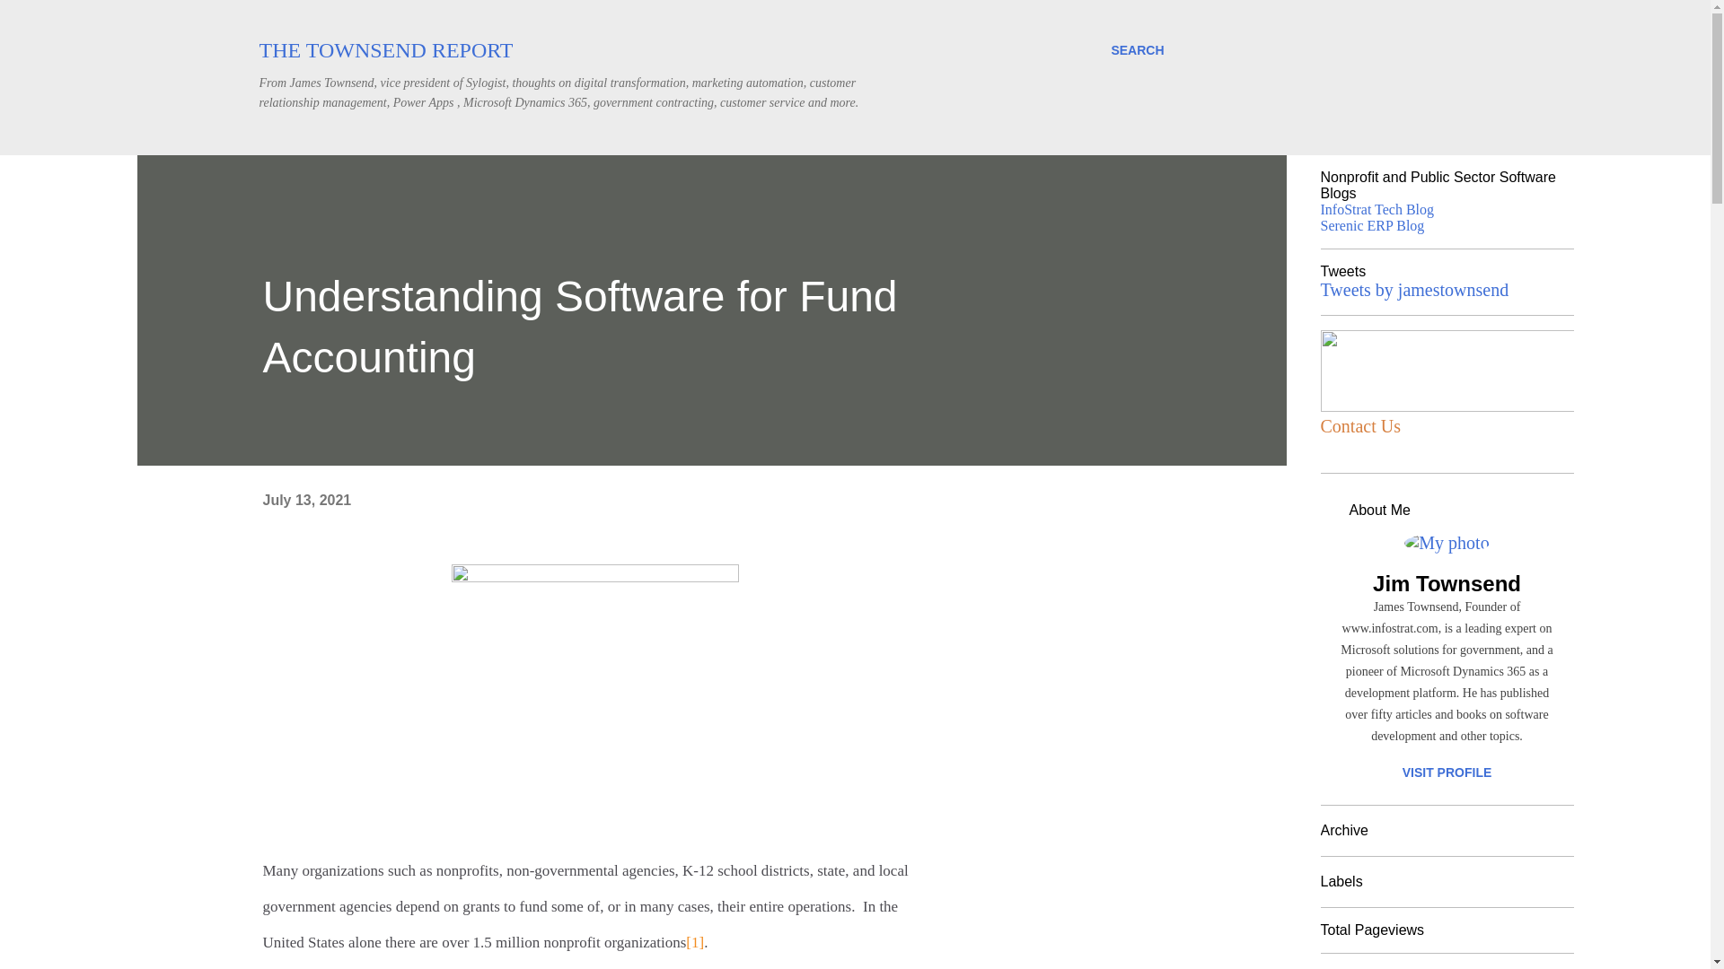  I want to click on July 13, 2021, so click(306, 499).